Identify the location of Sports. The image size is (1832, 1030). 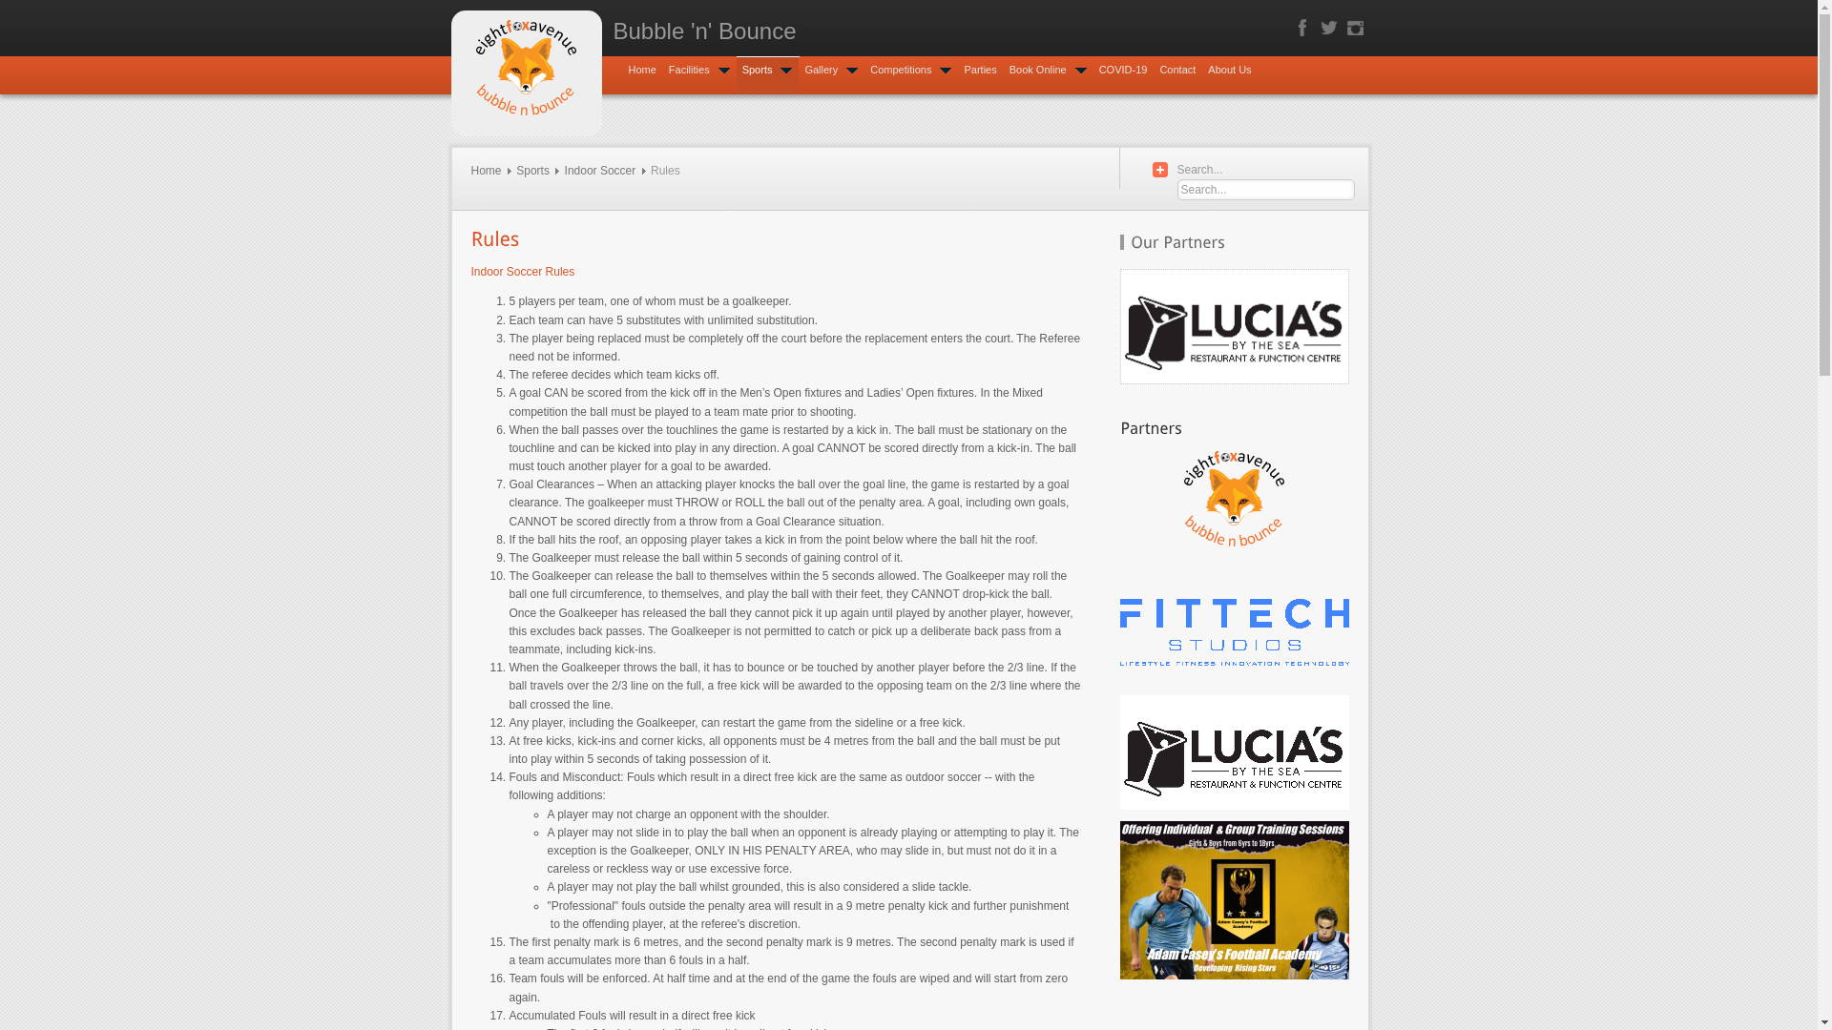
(532, 171).